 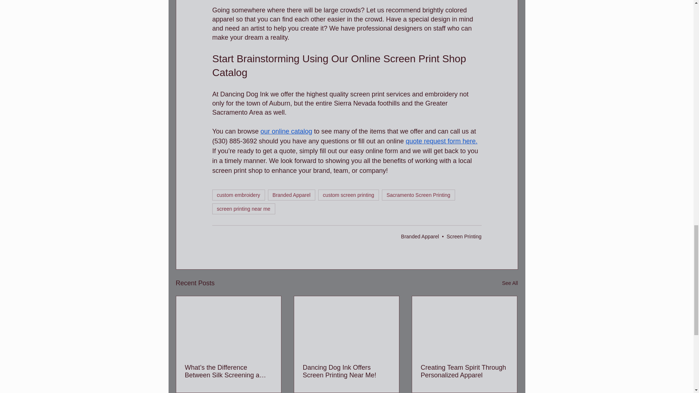 I want to click on custom embroidery, so click(x=238, y=195).